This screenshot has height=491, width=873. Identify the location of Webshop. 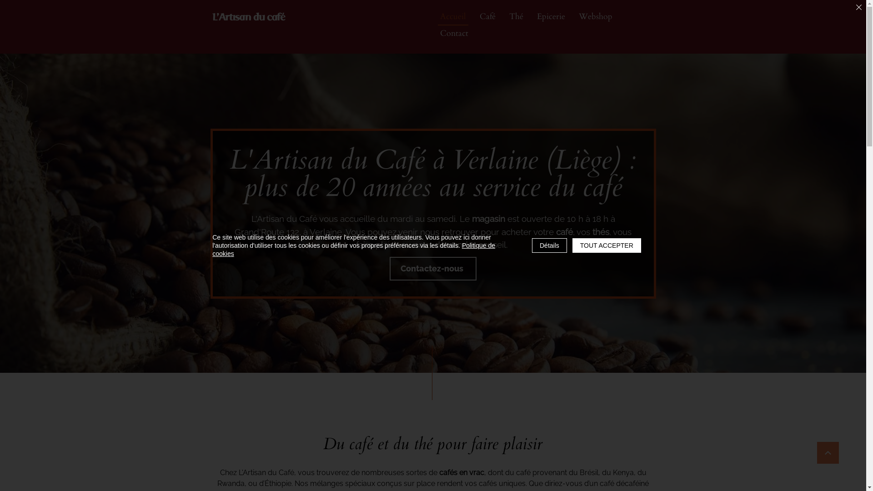
(596, 17).